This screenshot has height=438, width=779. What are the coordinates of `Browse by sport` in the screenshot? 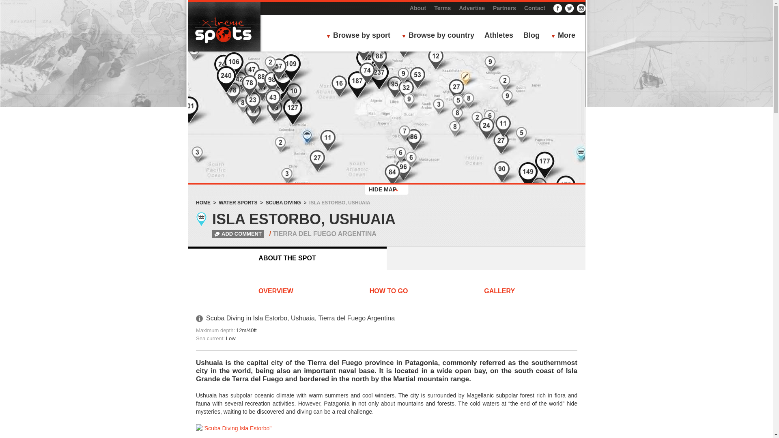 It's located at (360, 36).